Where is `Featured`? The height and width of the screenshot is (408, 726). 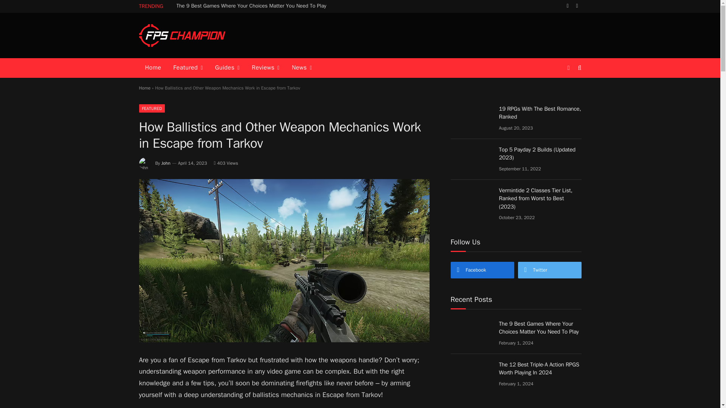 Featured is located at coordinates (188, 68).